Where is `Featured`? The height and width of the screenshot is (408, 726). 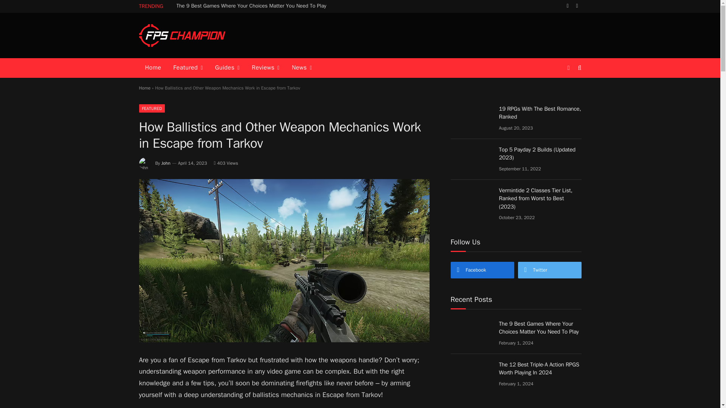 Featured is located at coordinates (188, 68).